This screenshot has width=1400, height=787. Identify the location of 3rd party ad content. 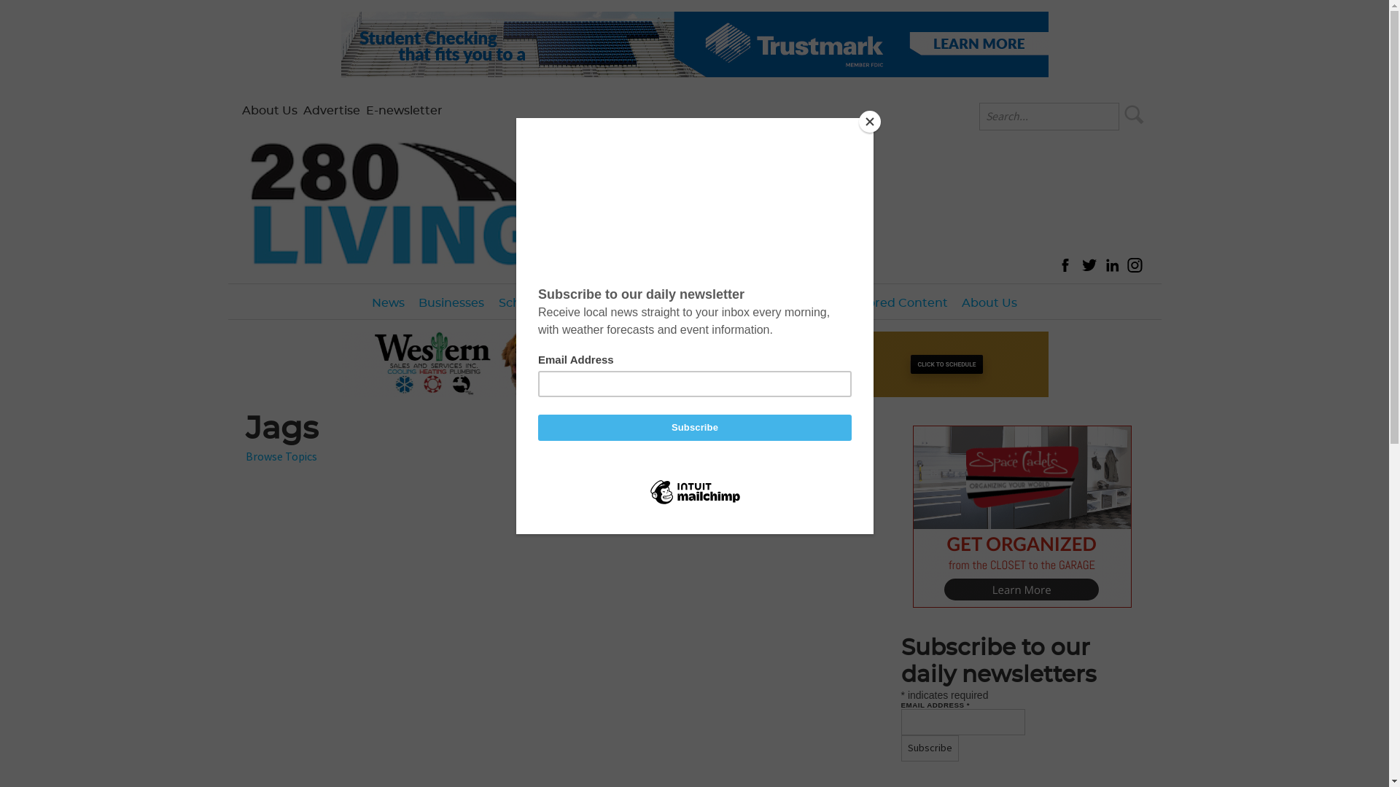
(695, 364).